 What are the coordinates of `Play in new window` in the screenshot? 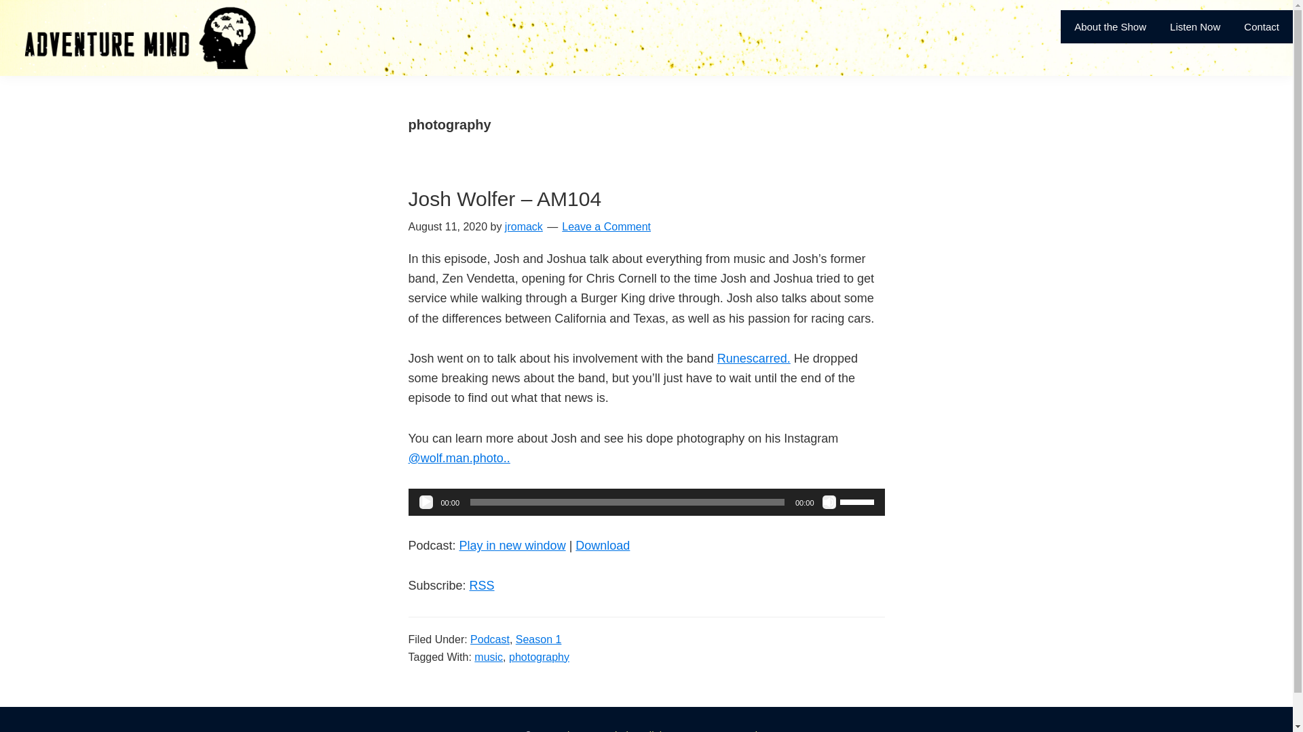 It's located at (512, 545).